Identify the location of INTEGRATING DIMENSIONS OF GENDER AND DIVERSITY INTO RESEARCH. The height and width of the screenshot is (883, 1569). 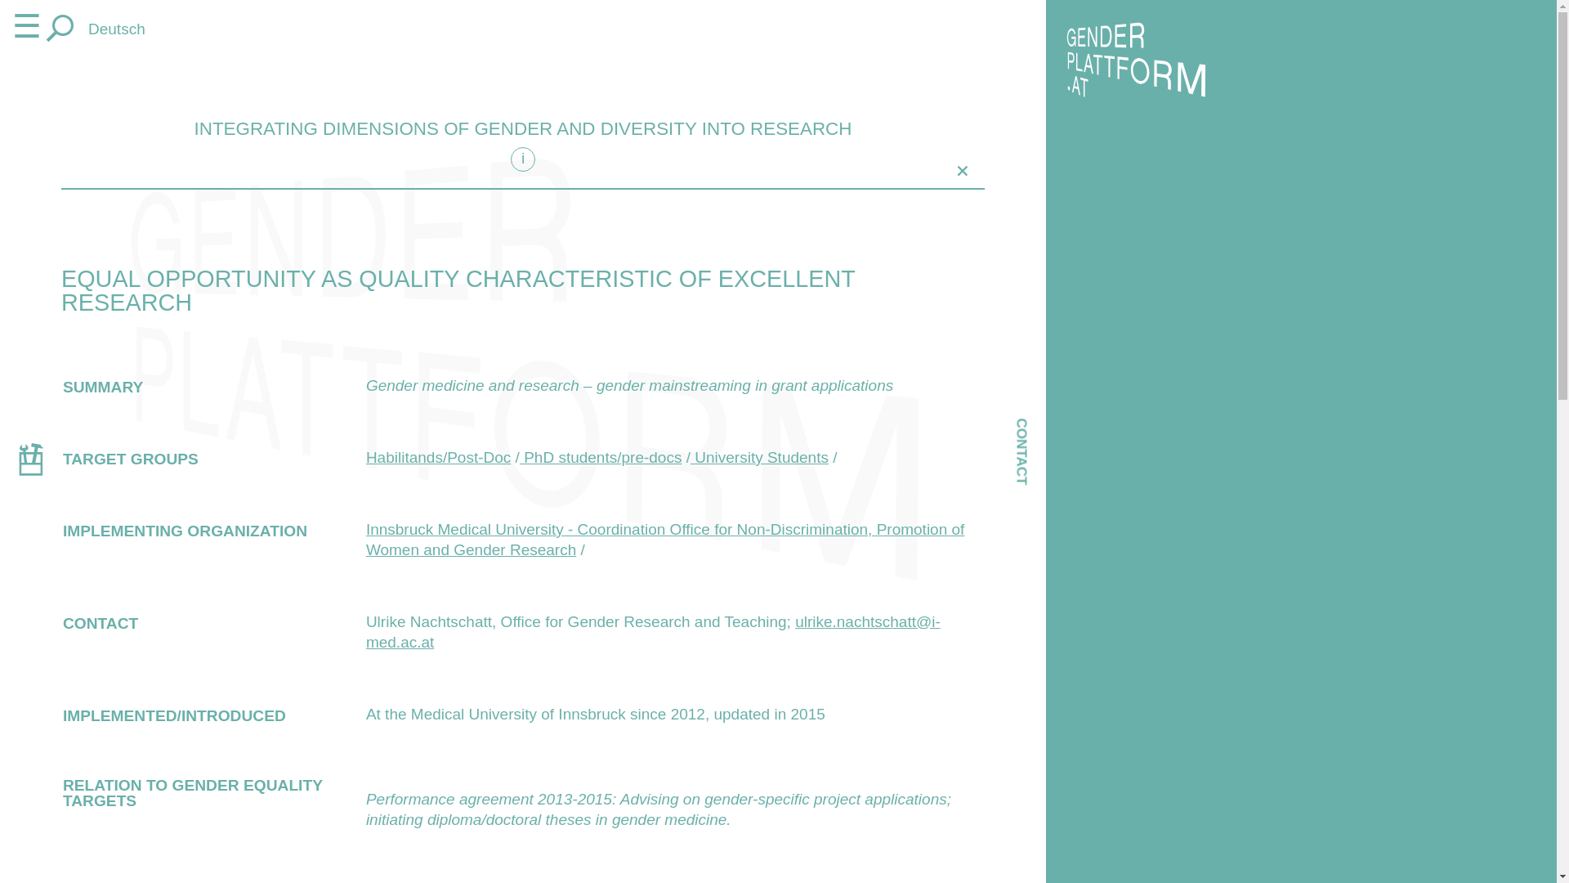
(523, 128).